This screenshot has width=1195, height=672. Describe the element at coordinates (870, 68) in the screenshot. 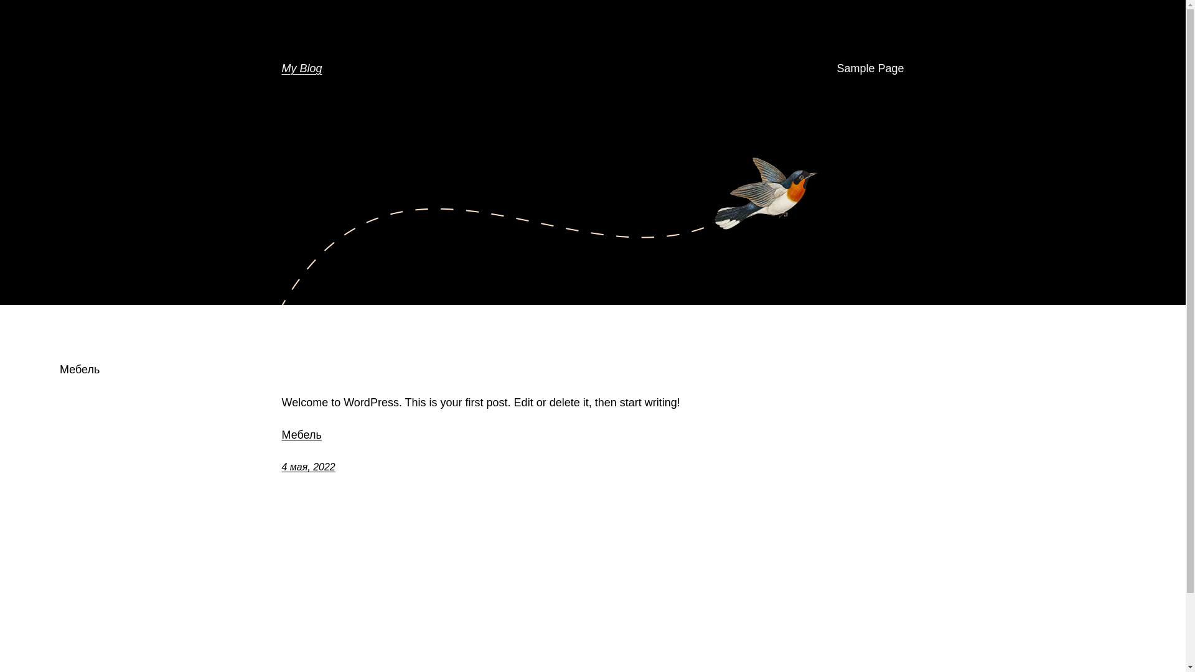

I see `Sample Page` at that location.